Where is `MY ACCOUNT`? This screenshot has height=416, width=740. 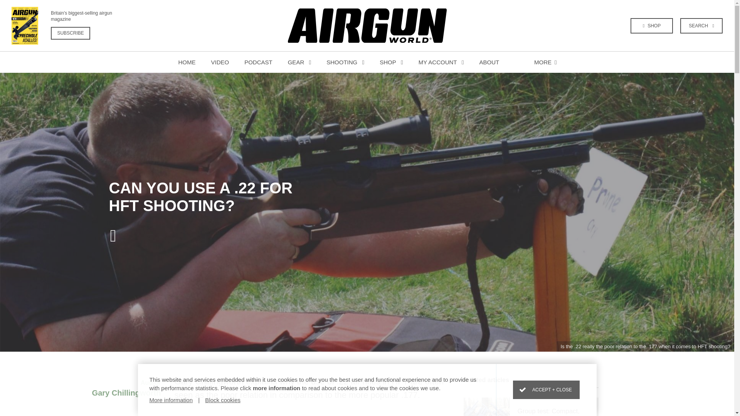 MY ACCOUNT is located at coordinates (187, 62).